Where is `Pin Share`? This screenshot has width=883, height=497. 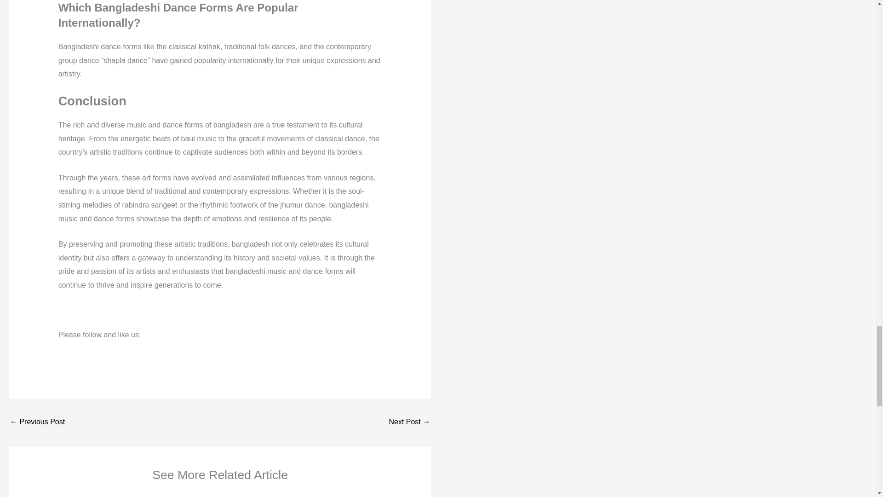 Pin Share is located at coordinates (173, 348).